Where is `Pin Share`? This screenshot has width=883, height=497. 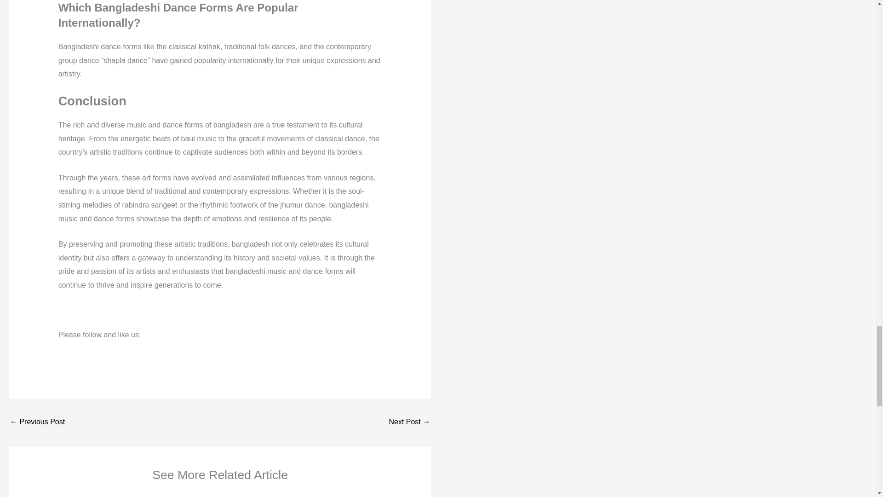 Pin Share is located at coordinates (173, 348).